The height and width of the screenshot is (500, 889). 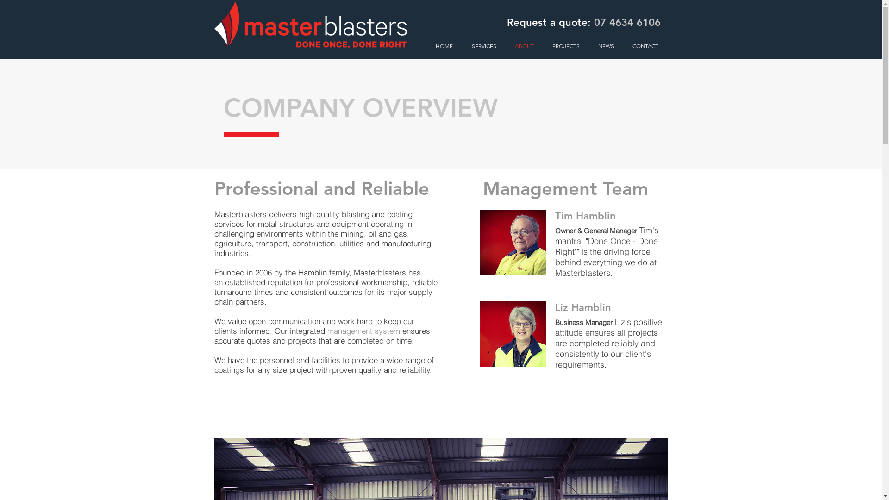 What do you see at coordinates (481, 46) in the screenshot?
I see `SERVICES` at bounding box center [481, 46].